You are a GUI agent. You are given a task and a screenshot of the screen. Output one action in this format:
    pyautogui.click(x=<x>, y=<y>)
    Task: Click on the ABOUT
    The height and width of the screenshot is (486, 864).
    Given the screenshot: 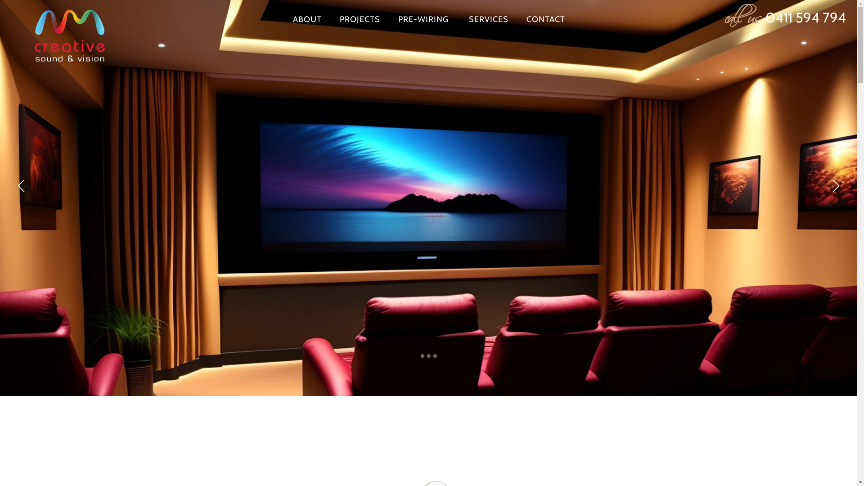 What is the action you would take?
    pyautogui.click(x=307, y=19)
    